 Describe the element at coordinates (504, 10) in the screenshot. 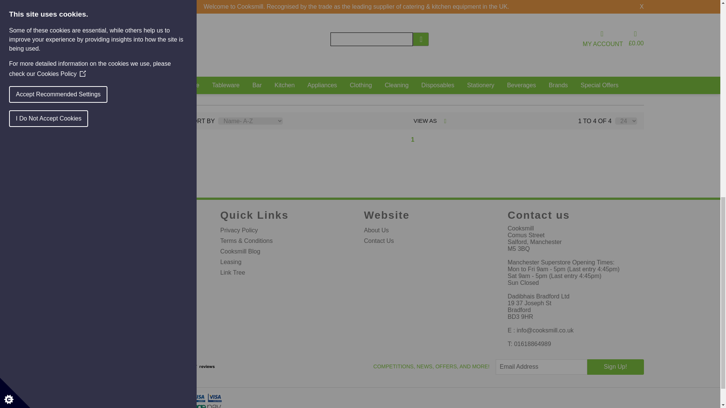

I see `Lincat` at that location.